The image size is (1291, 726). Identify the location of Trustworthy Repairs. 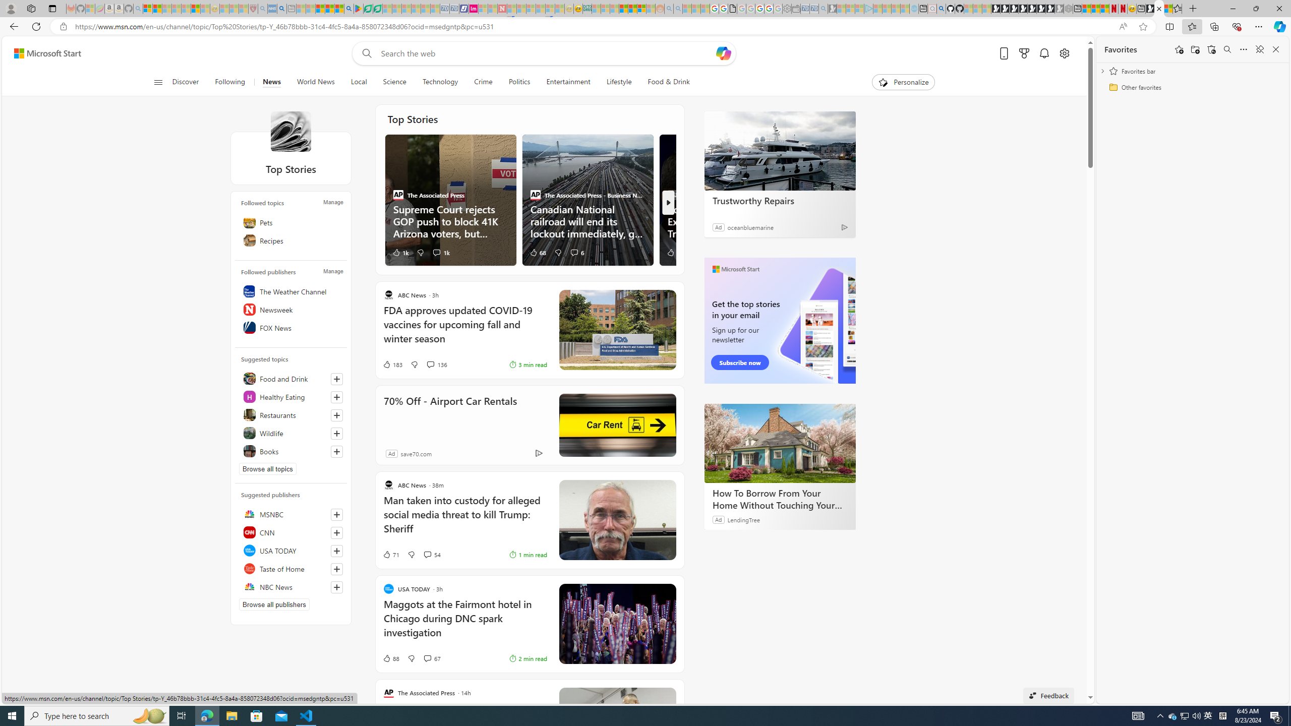
(780, 201).